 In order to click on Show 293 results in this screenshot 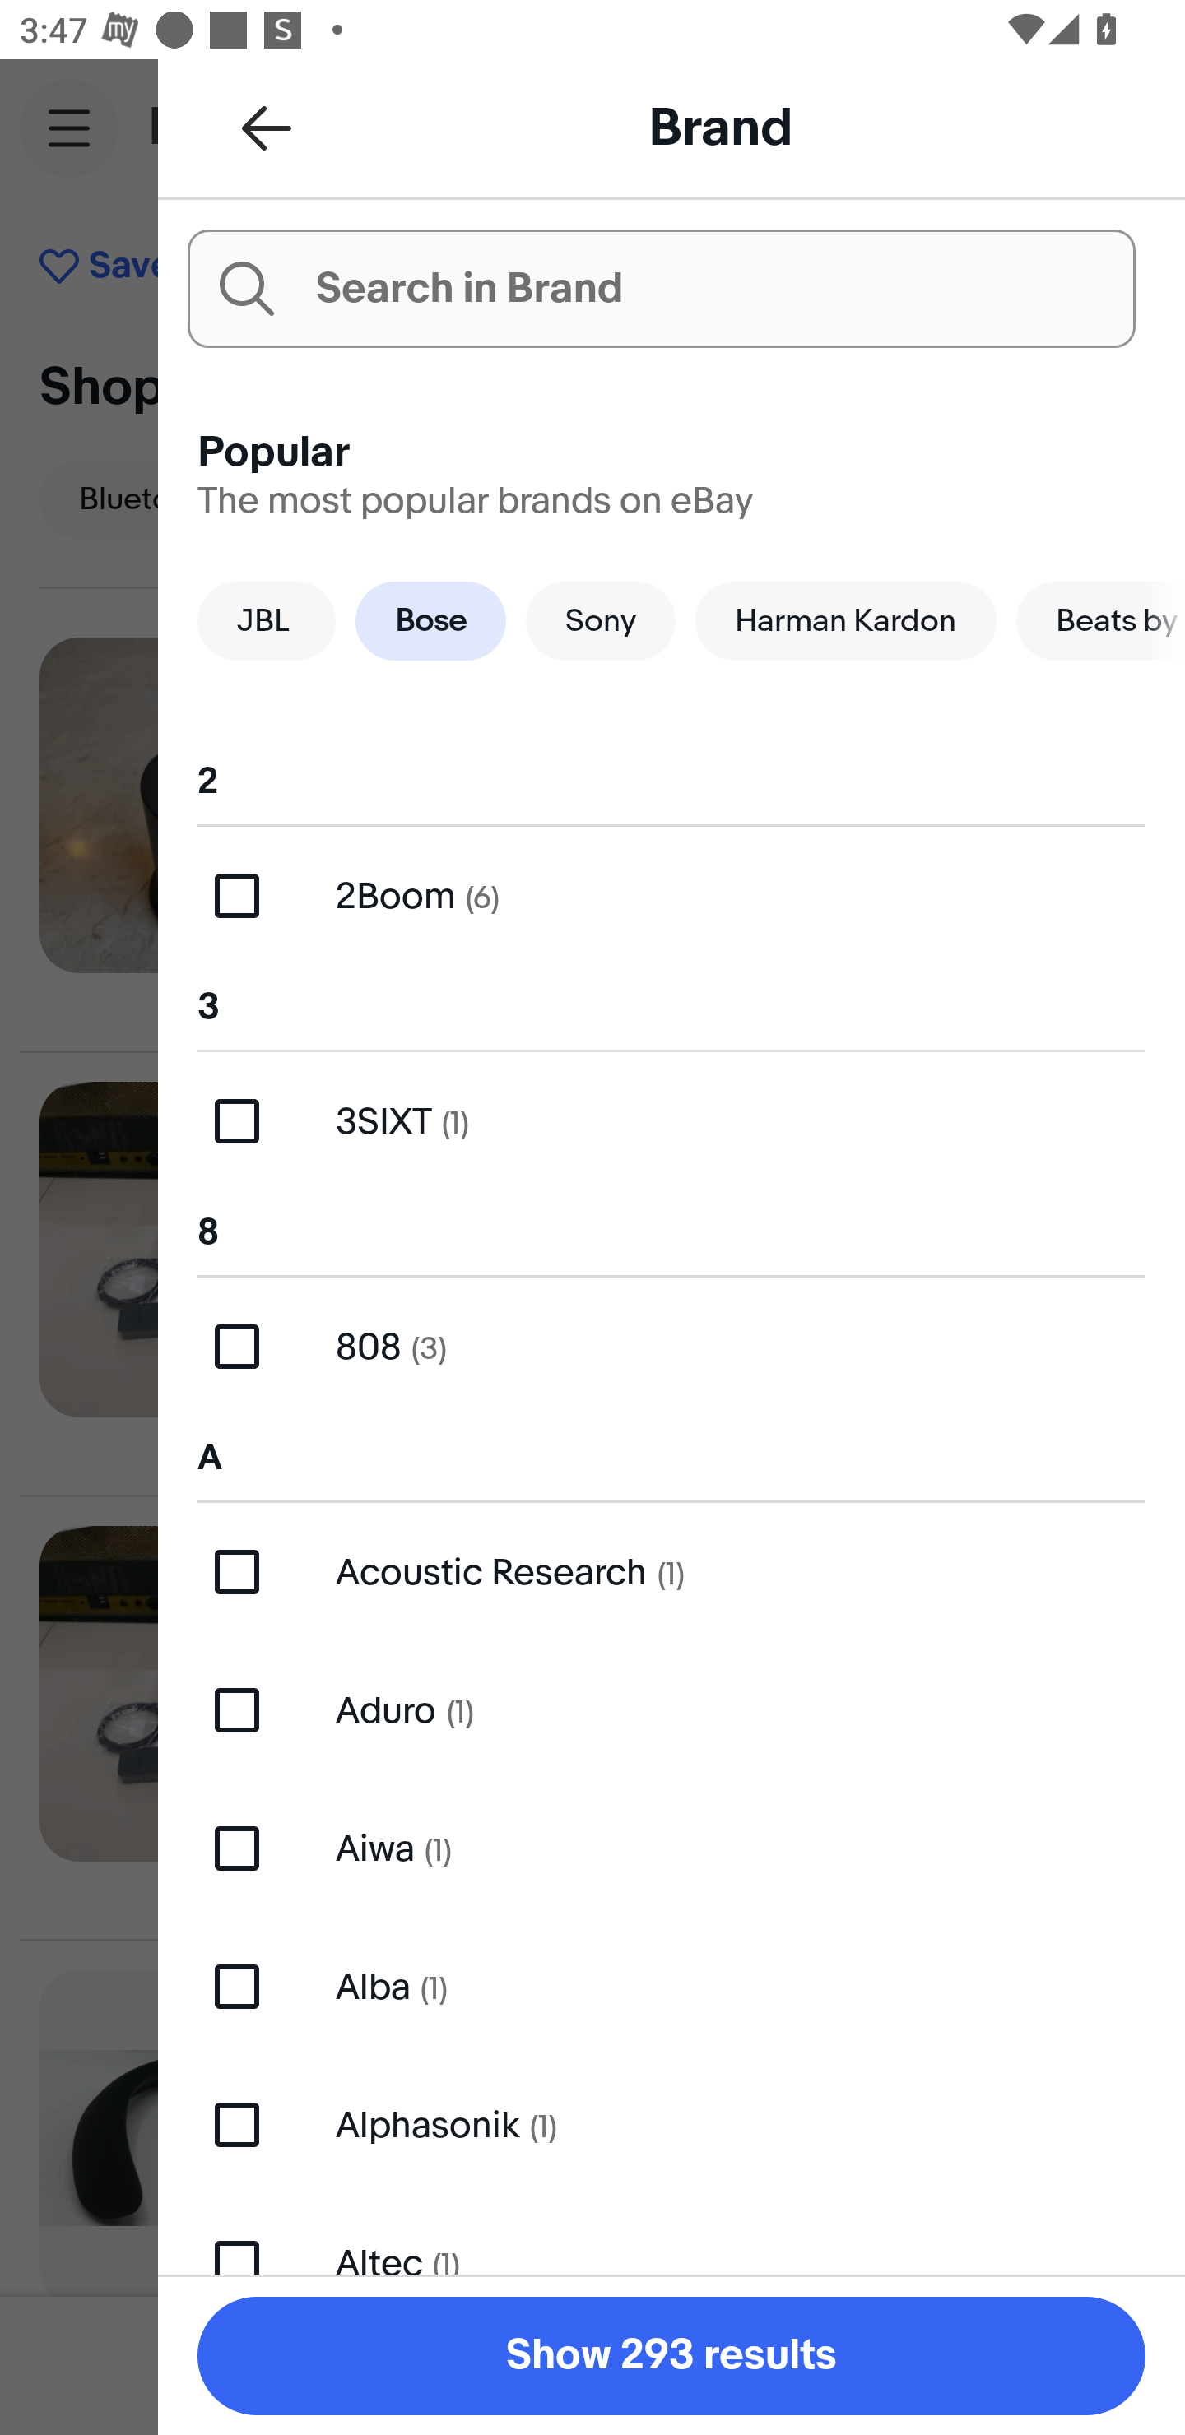, I will do `click(671, 2356)`.